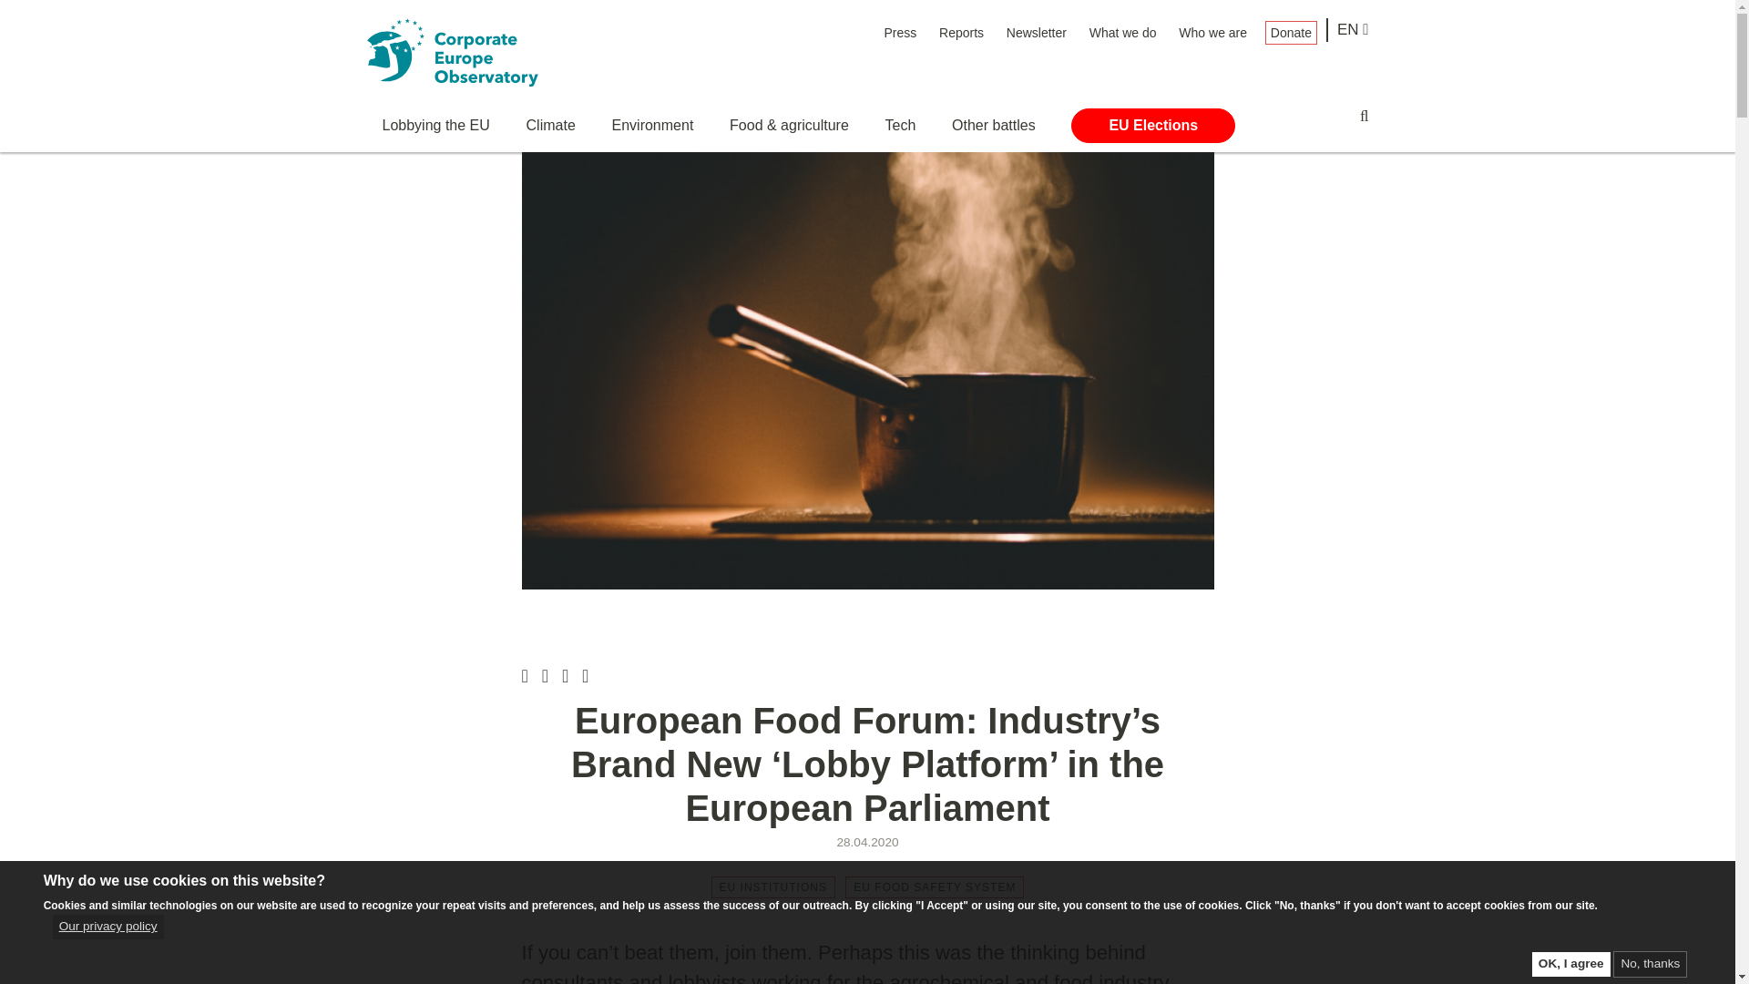  Describe the element at coordinates (1212, 32) in the screenshot. I see `Who we are` at that location.